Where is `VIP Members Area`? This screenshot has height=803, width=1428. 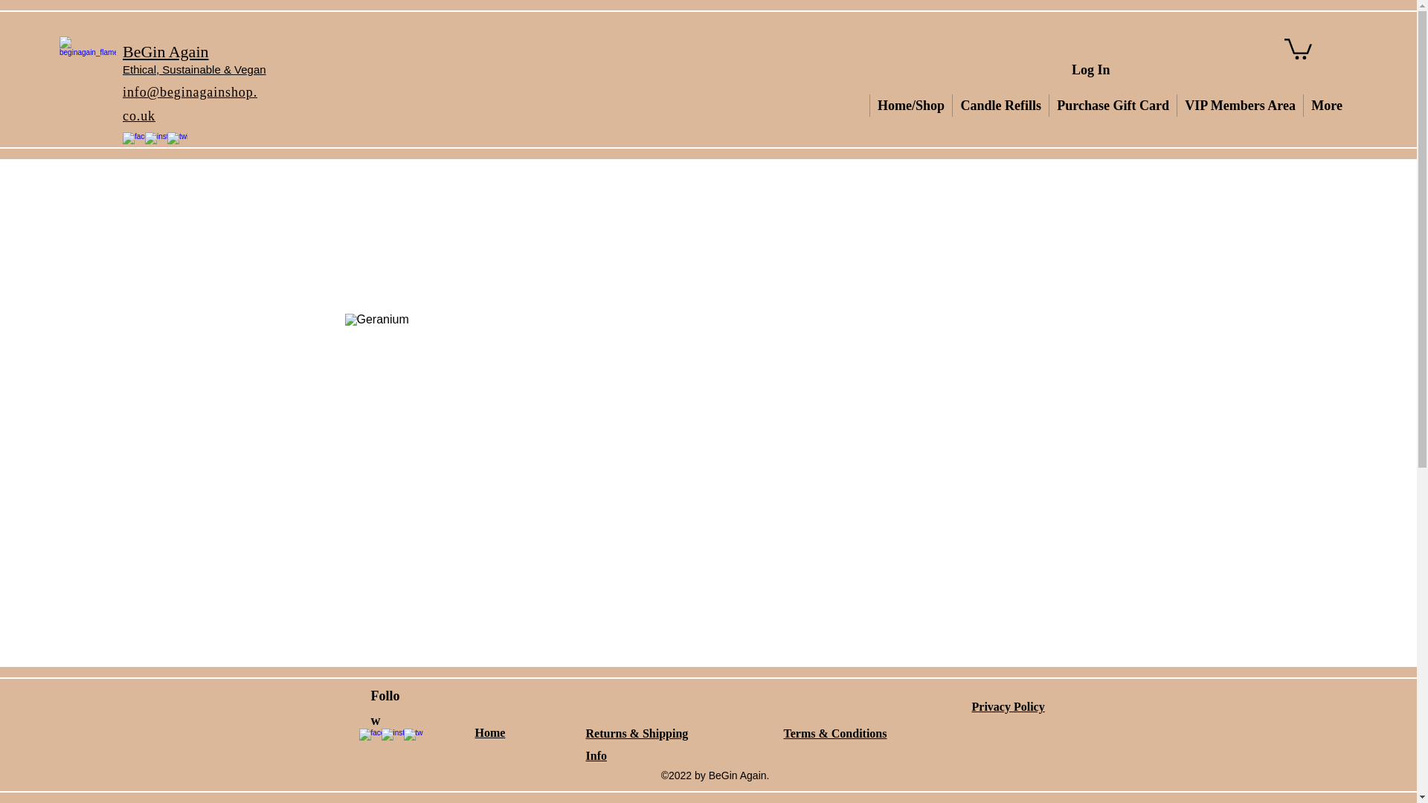
VIP Members Area is located at coordinates (1239, 106).